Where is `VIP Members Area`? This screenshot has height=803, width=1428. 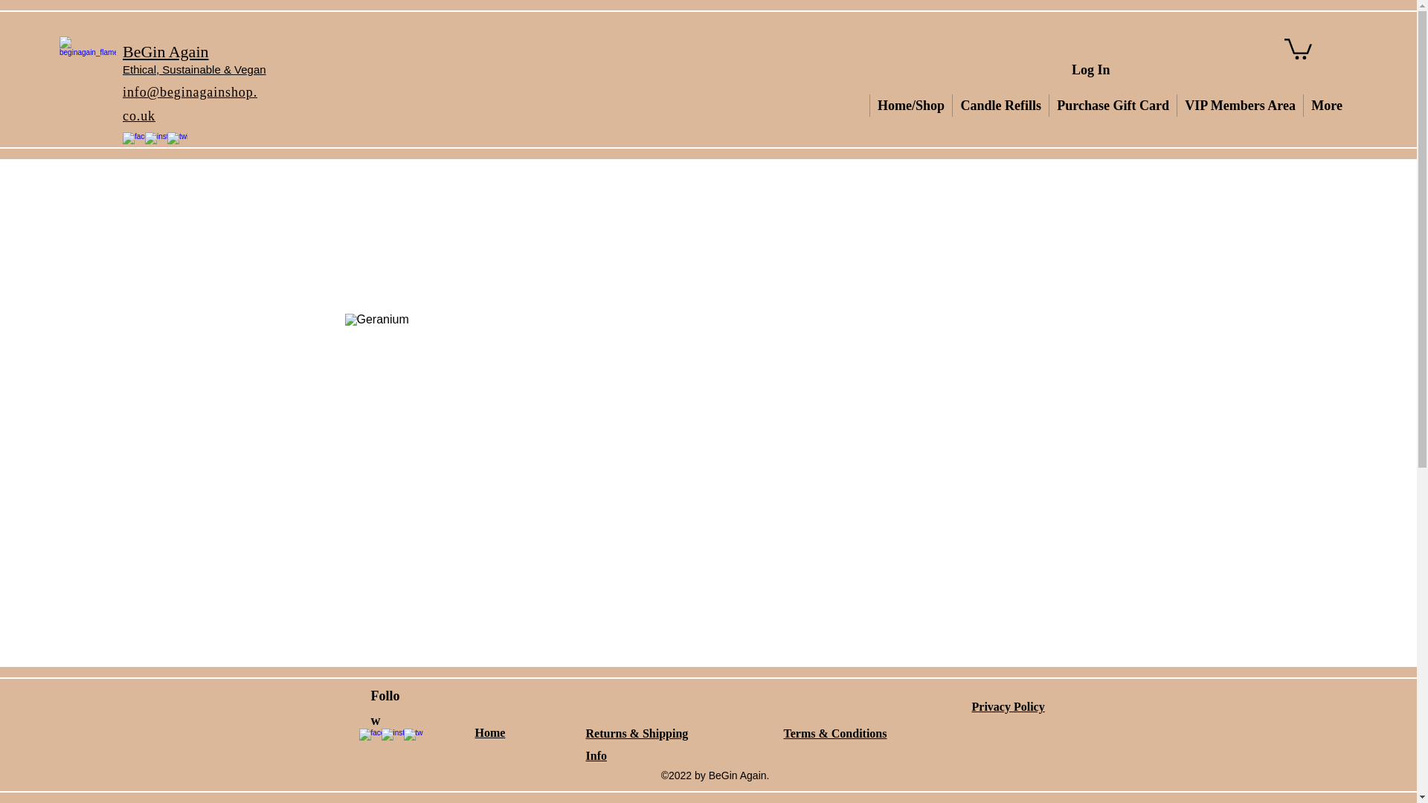
VIP Members Area is located at coordinates (1239, 106).